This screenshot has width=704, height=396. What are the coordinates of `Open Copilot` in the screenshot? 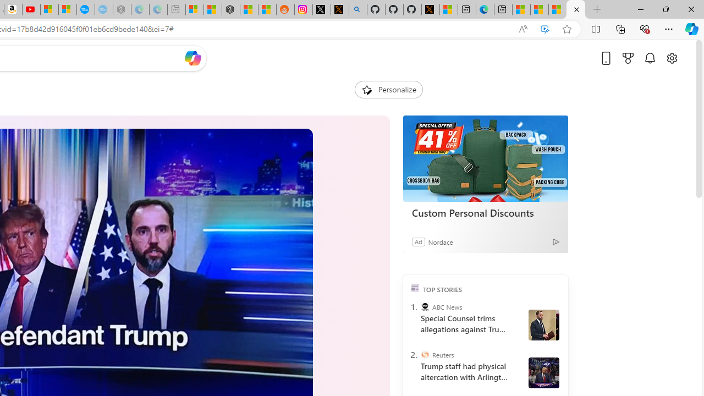 It's located at (193, 58).